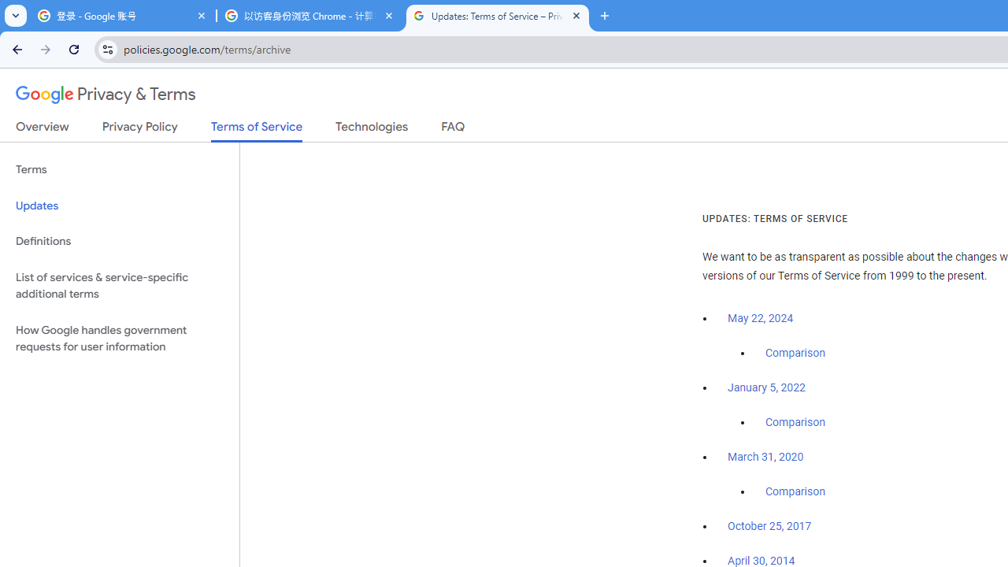 Image resolution: width=1008 pixels, height=567 pixels. Describe the element at coordinates (769, 527) in the screenshot. I see `October 25, 2017` at that location.